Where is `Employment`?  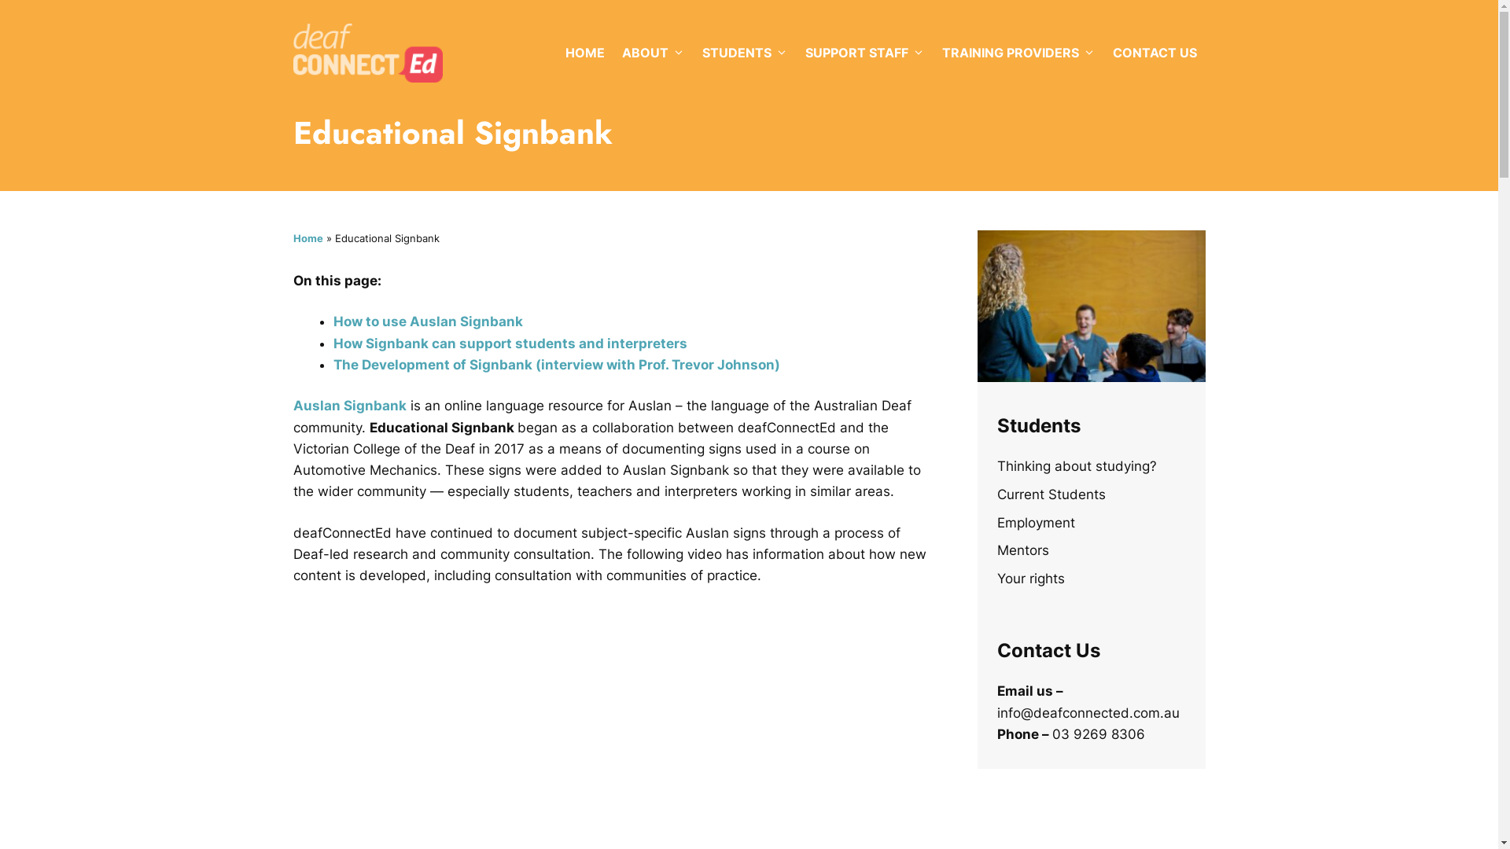
Employment is located at coordinates (1037, 523).